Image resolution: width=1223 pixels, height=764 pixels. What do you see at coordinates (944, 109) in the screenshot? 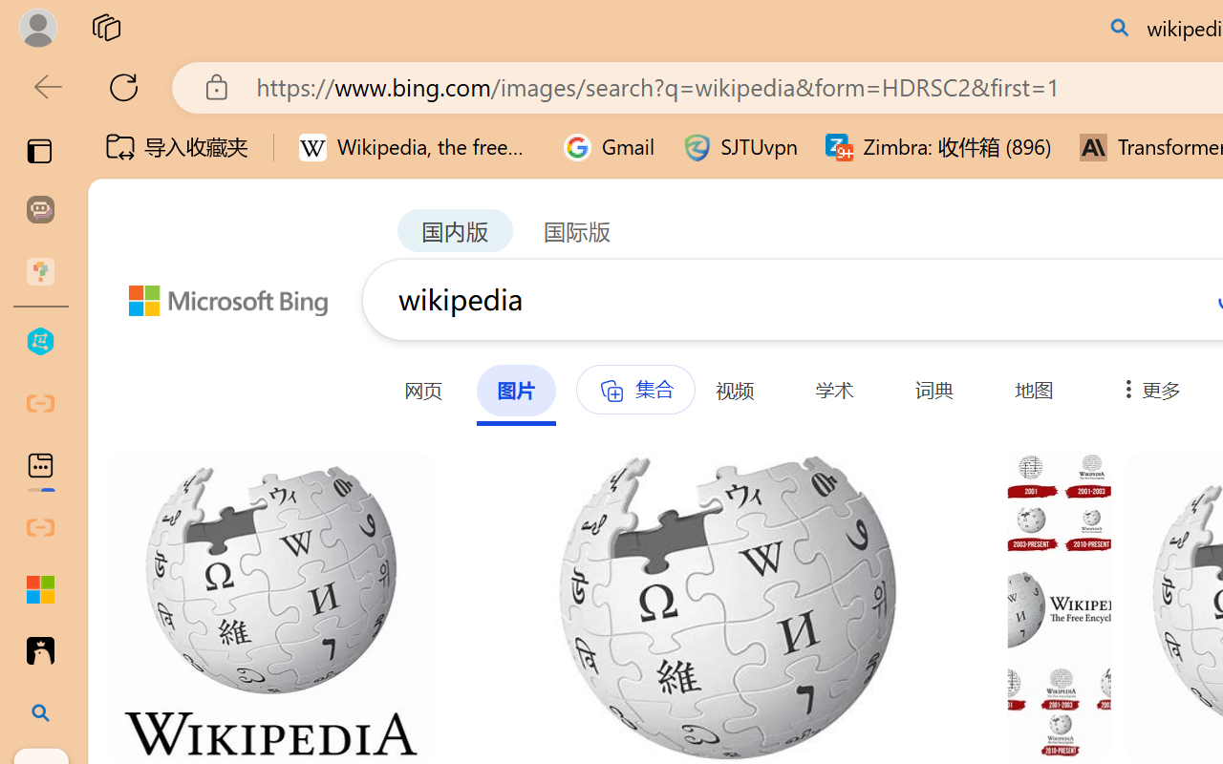
I see `Insert Captions` at bounding box center [944, 109].